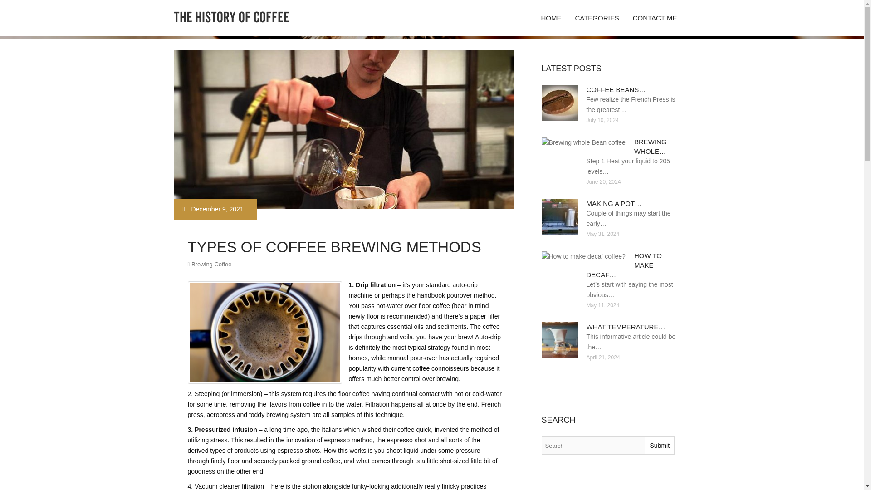  I want to click on Submit, so click(659, 446).